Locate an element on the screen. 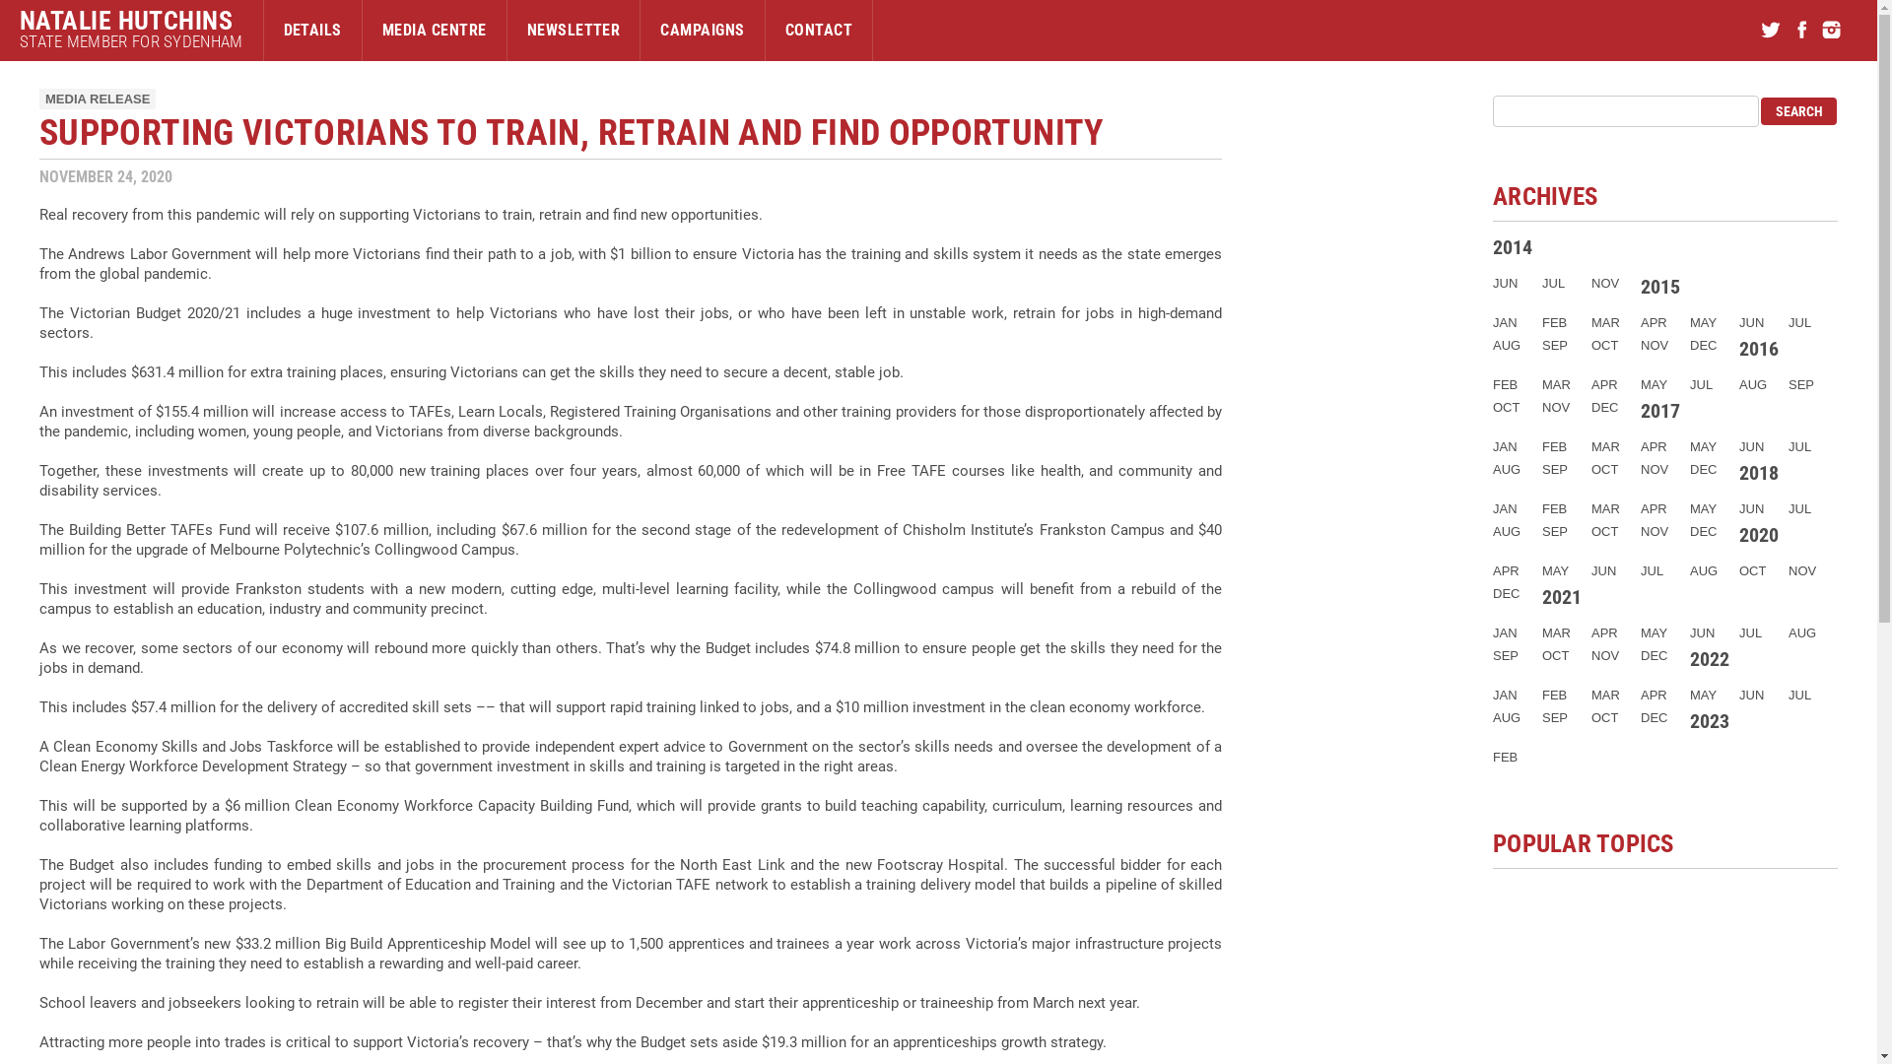 This screenshot has width=1892, height=1064. APR is located at coordinates (1654, 696).